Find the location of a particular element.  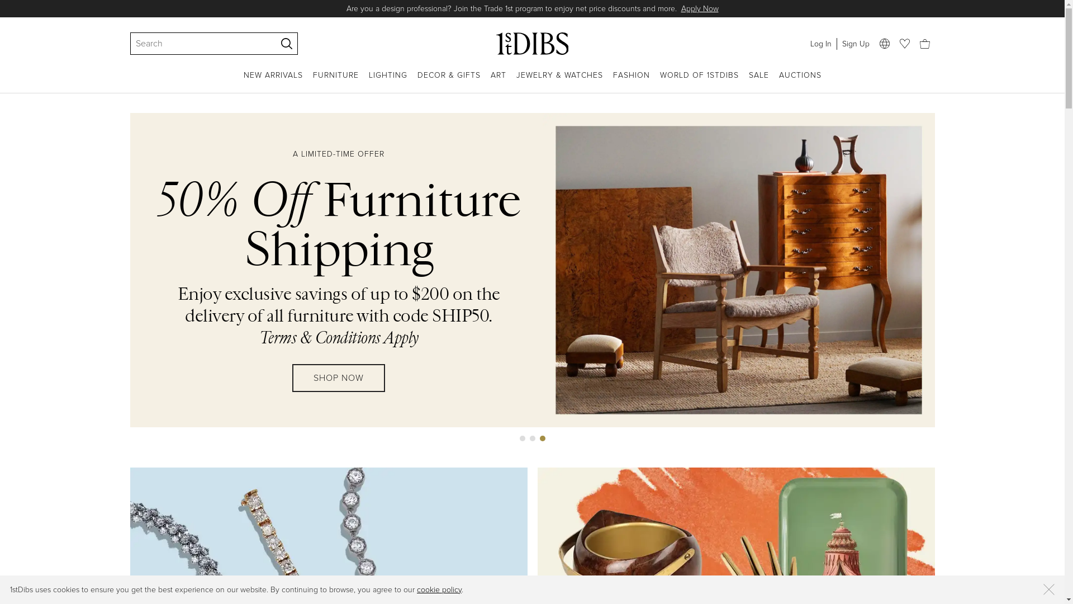

FURNITURE is located at coordinates (336, 82).